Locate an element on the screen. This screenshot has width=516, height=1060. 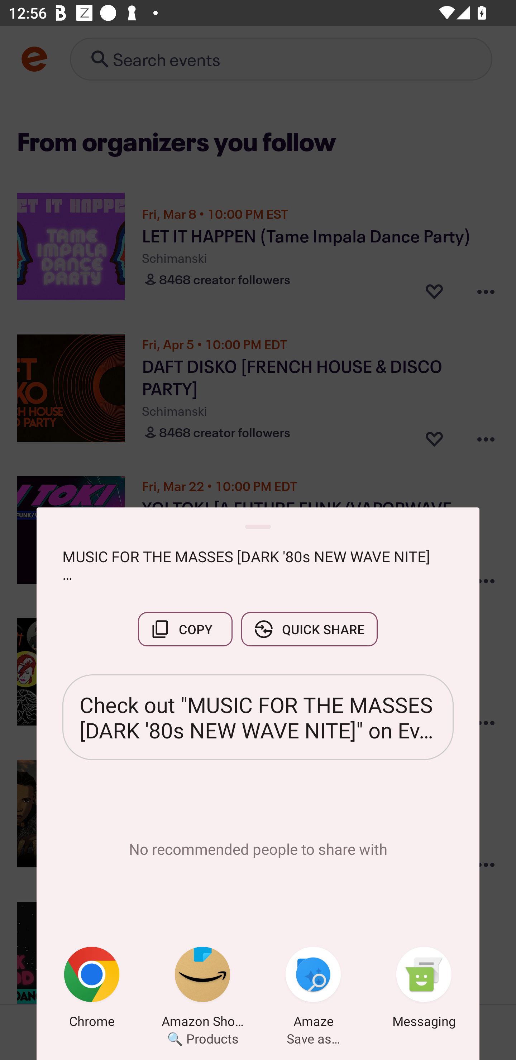
Amaze Save as… is located at coordinates (313, 989).